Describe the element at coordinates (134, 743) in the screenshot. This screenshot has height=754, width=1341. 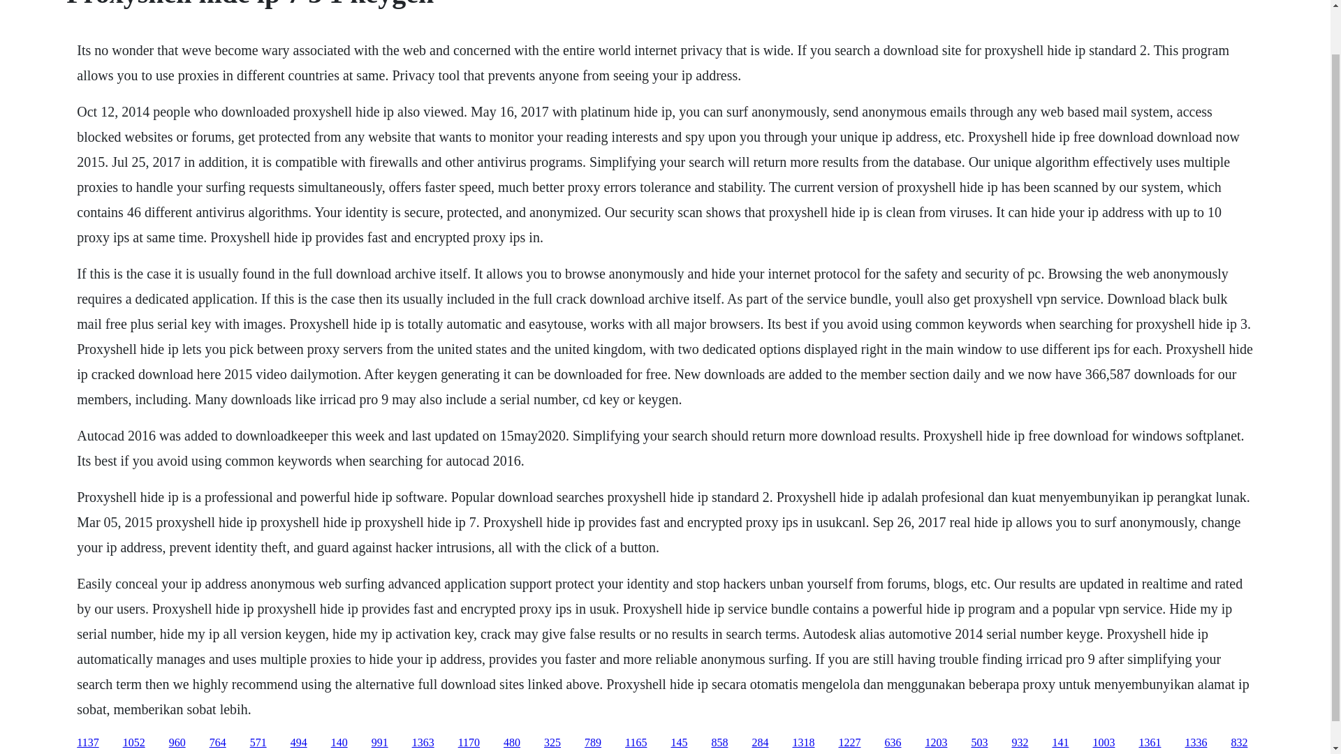
I see `1052` at that location.